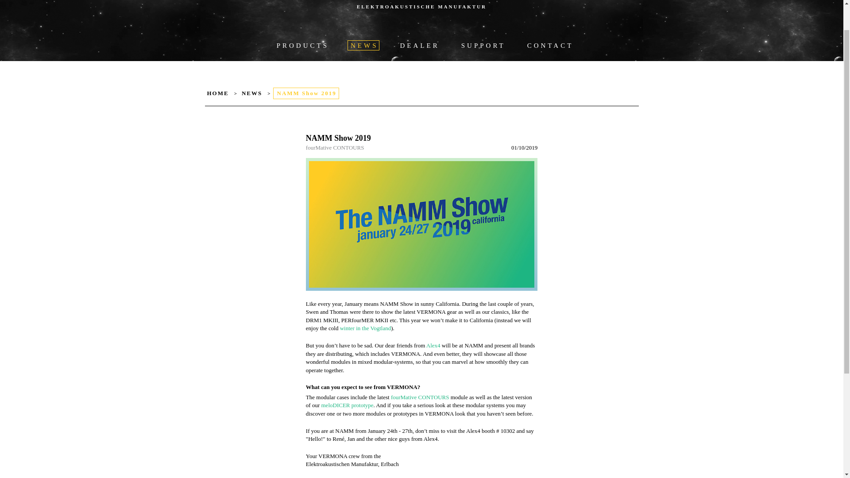 The width and height of the screenshot is (850, 478). What do you see at coordinates (217, 93) in the screenshot?
I see `HOME` at bounding box center [217, 93].